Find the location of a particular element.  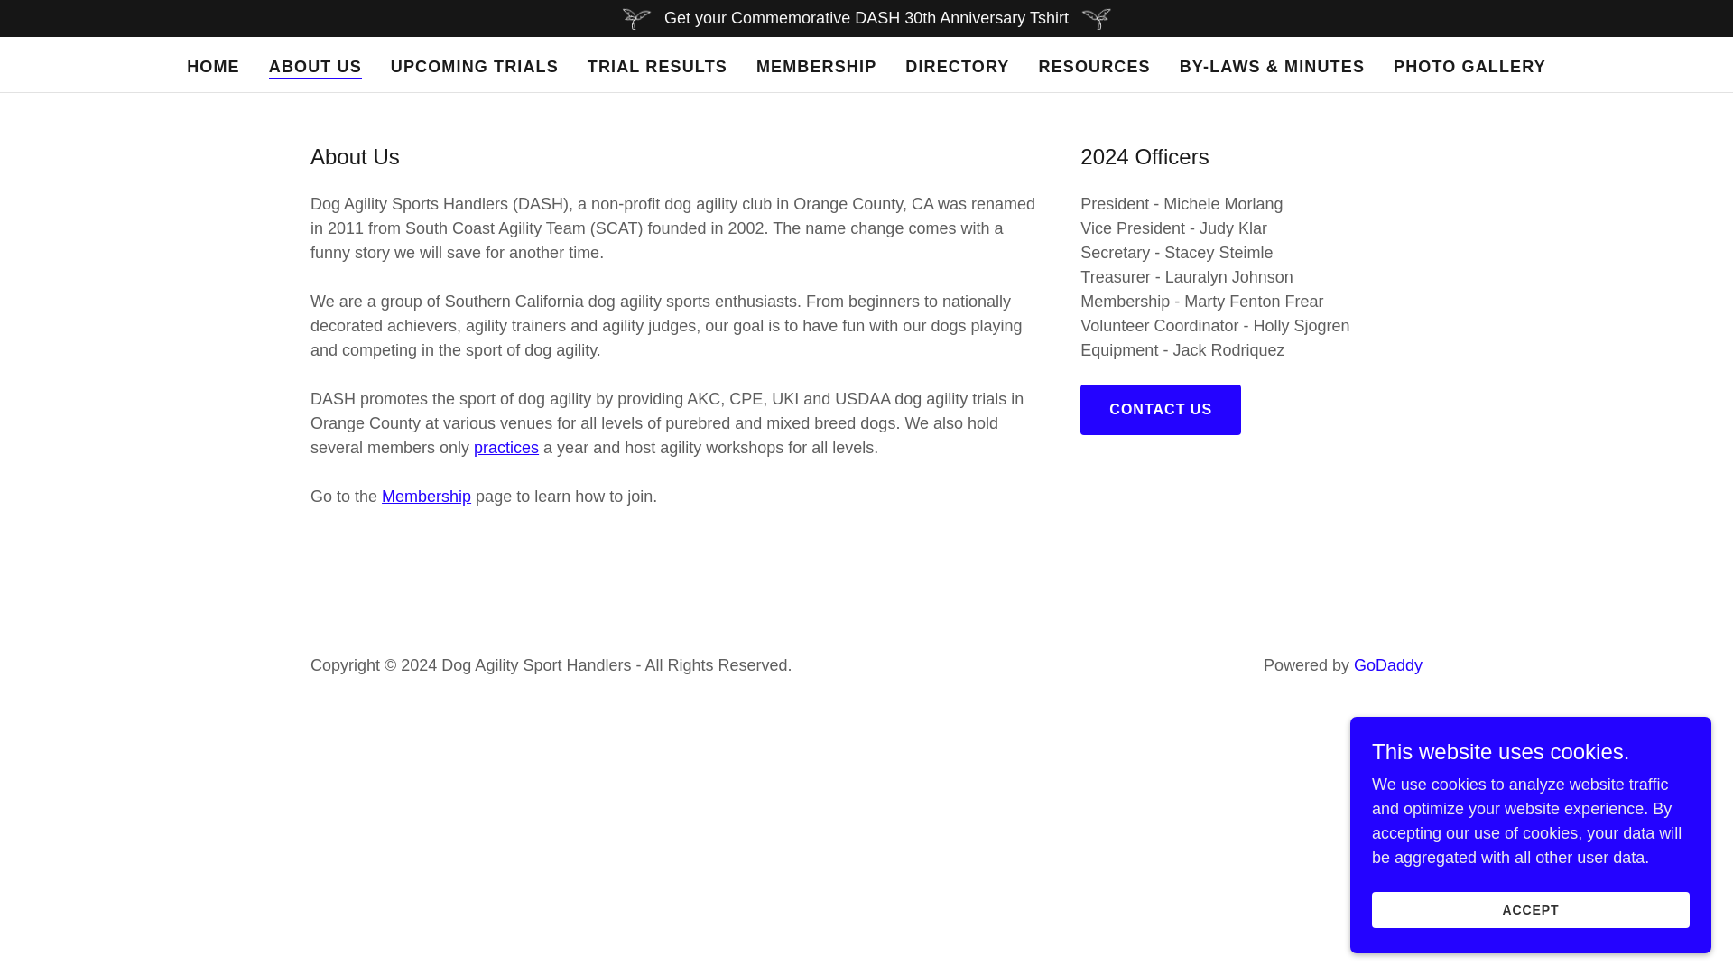

ABOUT US is located at coordinates (315, 67).